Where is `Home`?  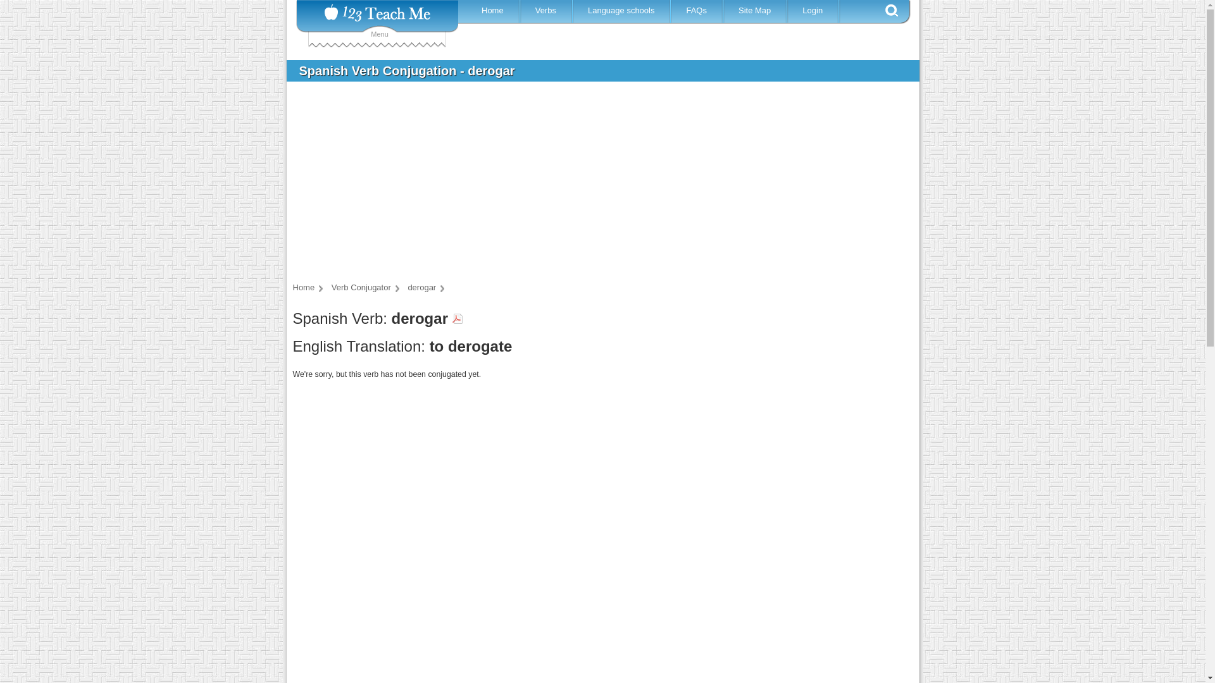
Home is located at coordinates (494, 10).